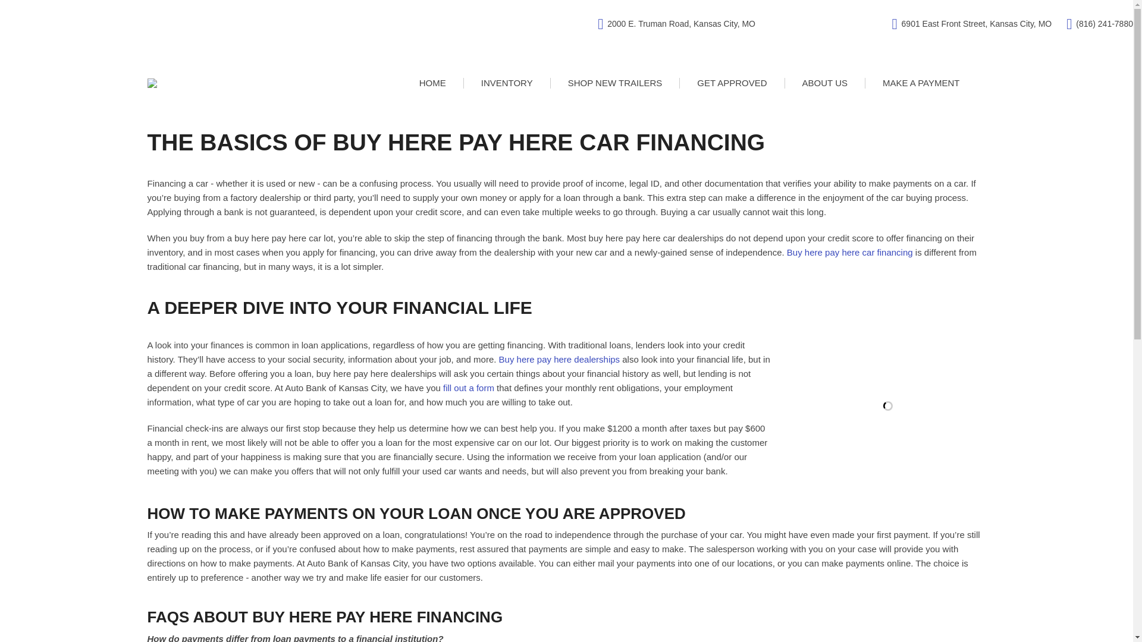 The width and height of the screenshot is (1142, 642). What do you see at coordinates (825, 83) in the screenshot?
I see `ABOUT US` at bounding box center [825, 83].